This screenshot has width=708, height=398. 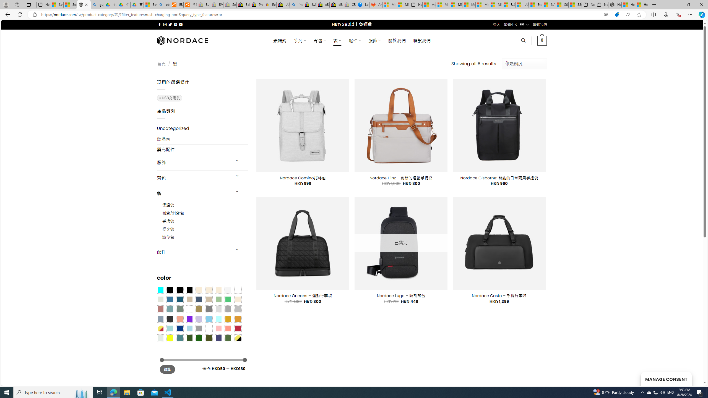 What do you see at coordinates (243, 5) in the screenshot?
I see `Baby Keepsakes & Announcements for sale | eBay` at bounding box center [243, 5].